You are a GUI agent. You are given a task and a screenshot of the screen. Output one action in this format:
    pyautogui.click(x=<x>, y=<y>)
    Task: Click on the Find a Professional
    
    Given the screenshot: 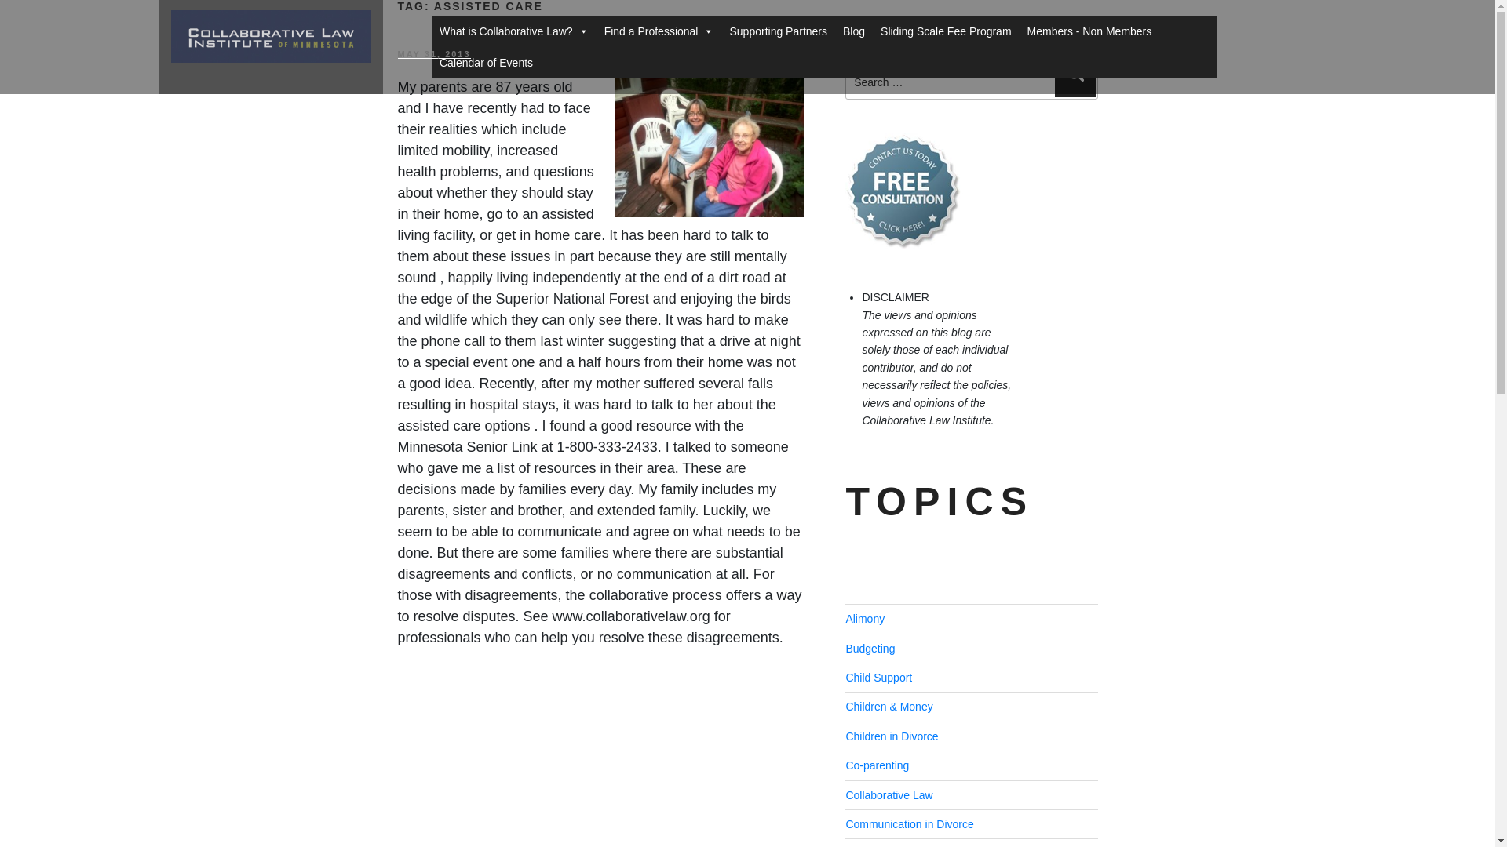 What is the action you would take?
    pyautogui.click(x=659, y=31)
    